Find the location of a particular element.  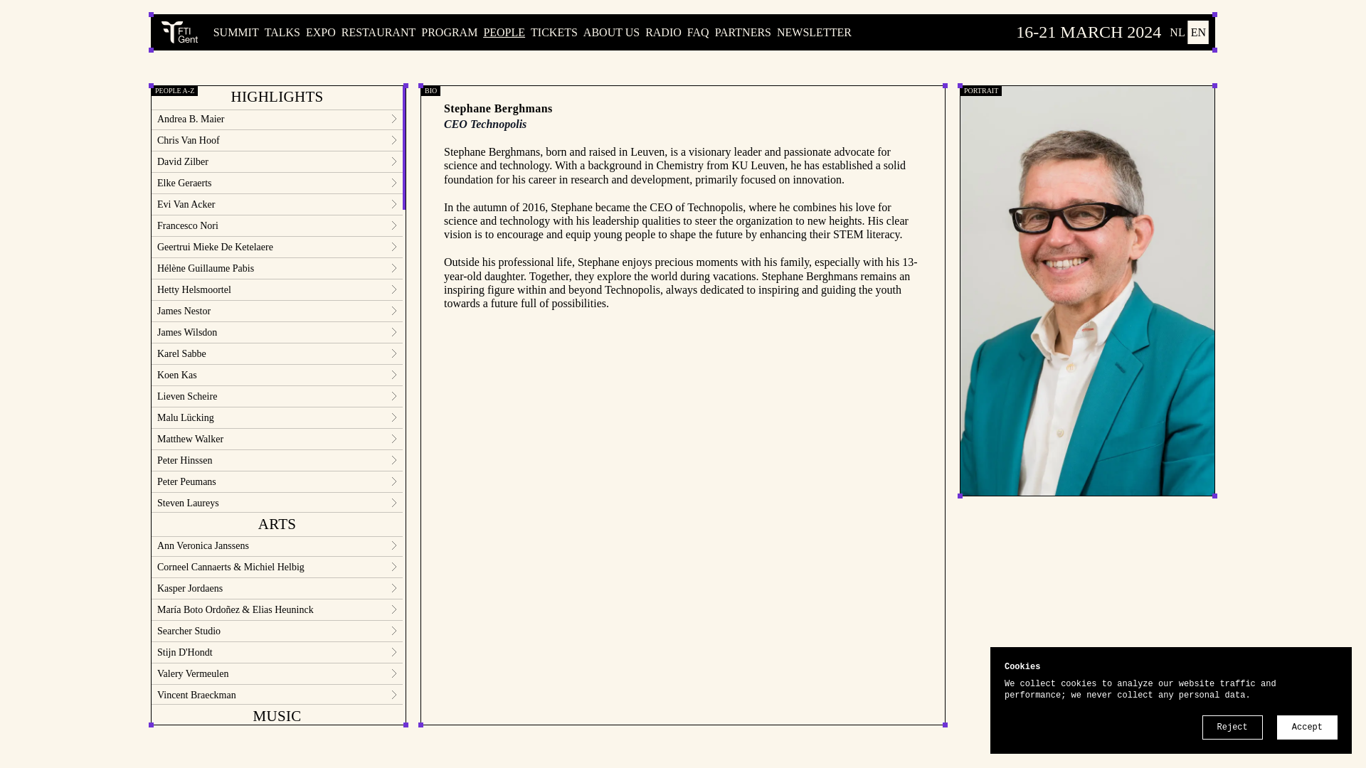

EN is located at coordinates (1198, 33).